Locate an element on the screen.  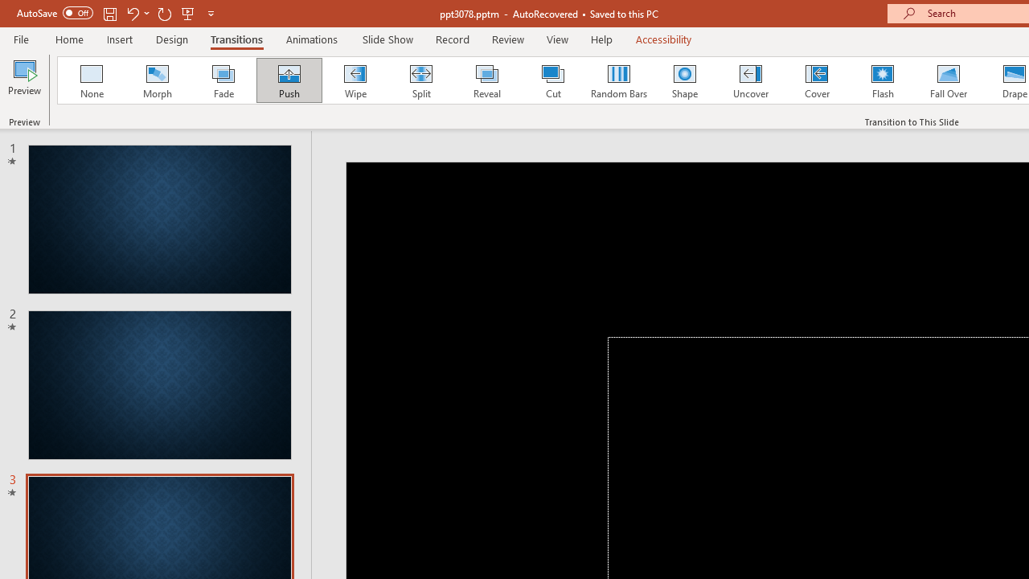
Wipe is located at coordinates (355, 80).